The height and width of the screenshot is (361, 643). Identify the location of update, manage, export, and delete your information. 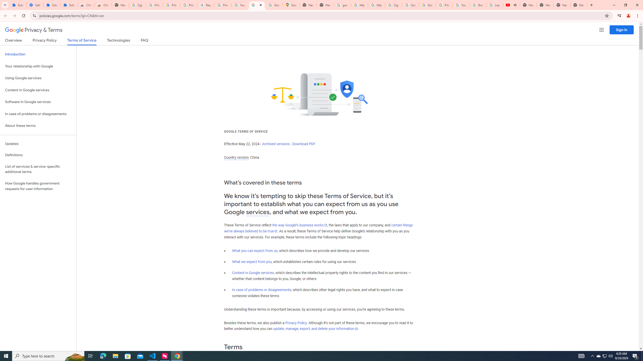
(315, 329).